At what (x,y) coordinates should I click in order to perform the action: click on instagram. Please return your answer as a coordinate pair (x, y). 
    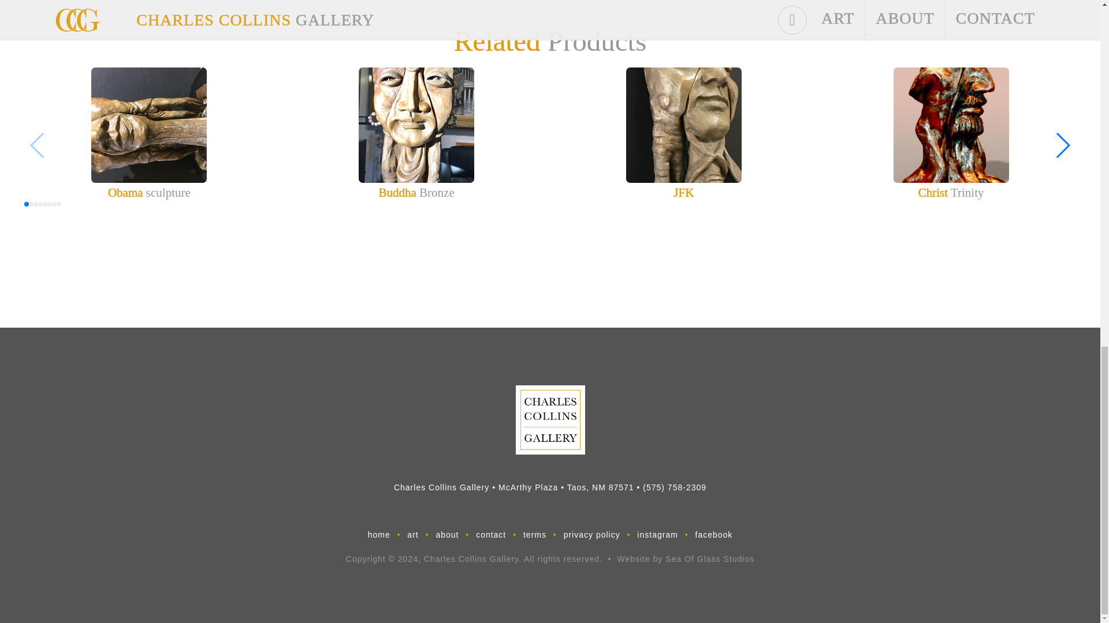
    Looking at the image, I should click on (657, 535).